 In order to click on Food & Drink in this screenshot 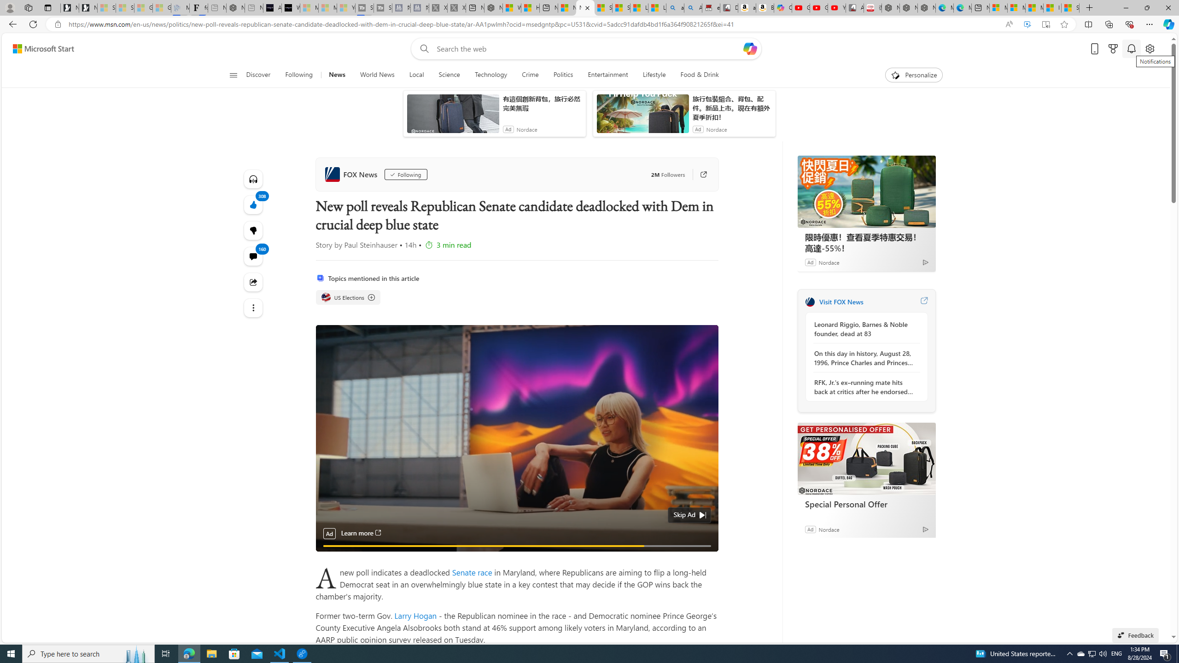, I will do `click(696, 75)`.